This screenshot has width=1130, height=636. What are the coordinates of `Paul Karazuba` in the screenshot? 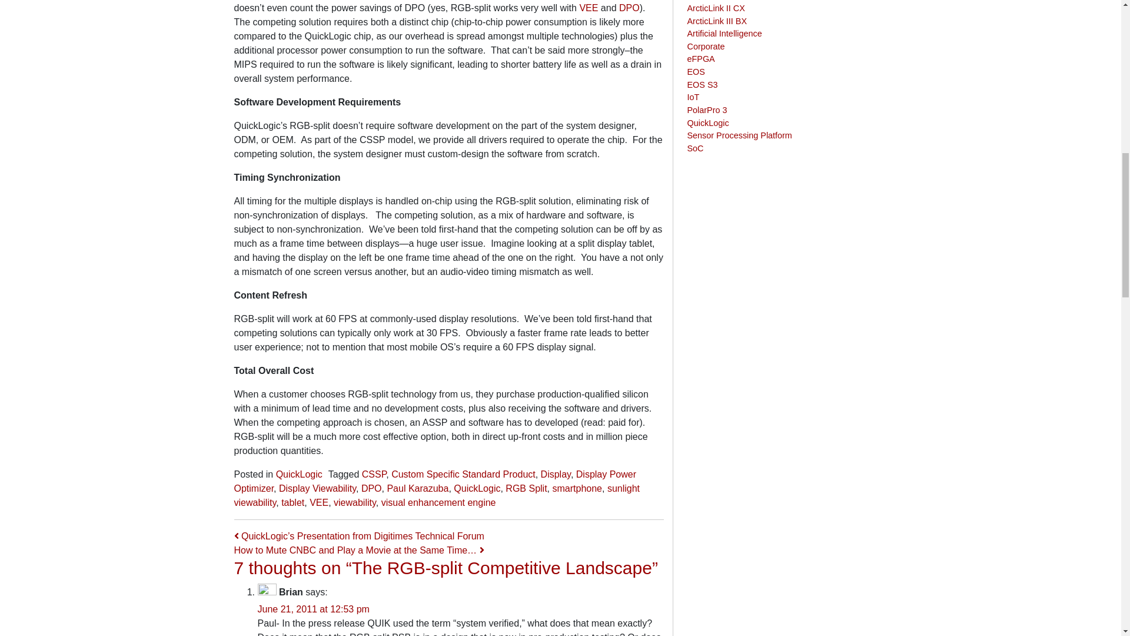 It's located at (417, 488).